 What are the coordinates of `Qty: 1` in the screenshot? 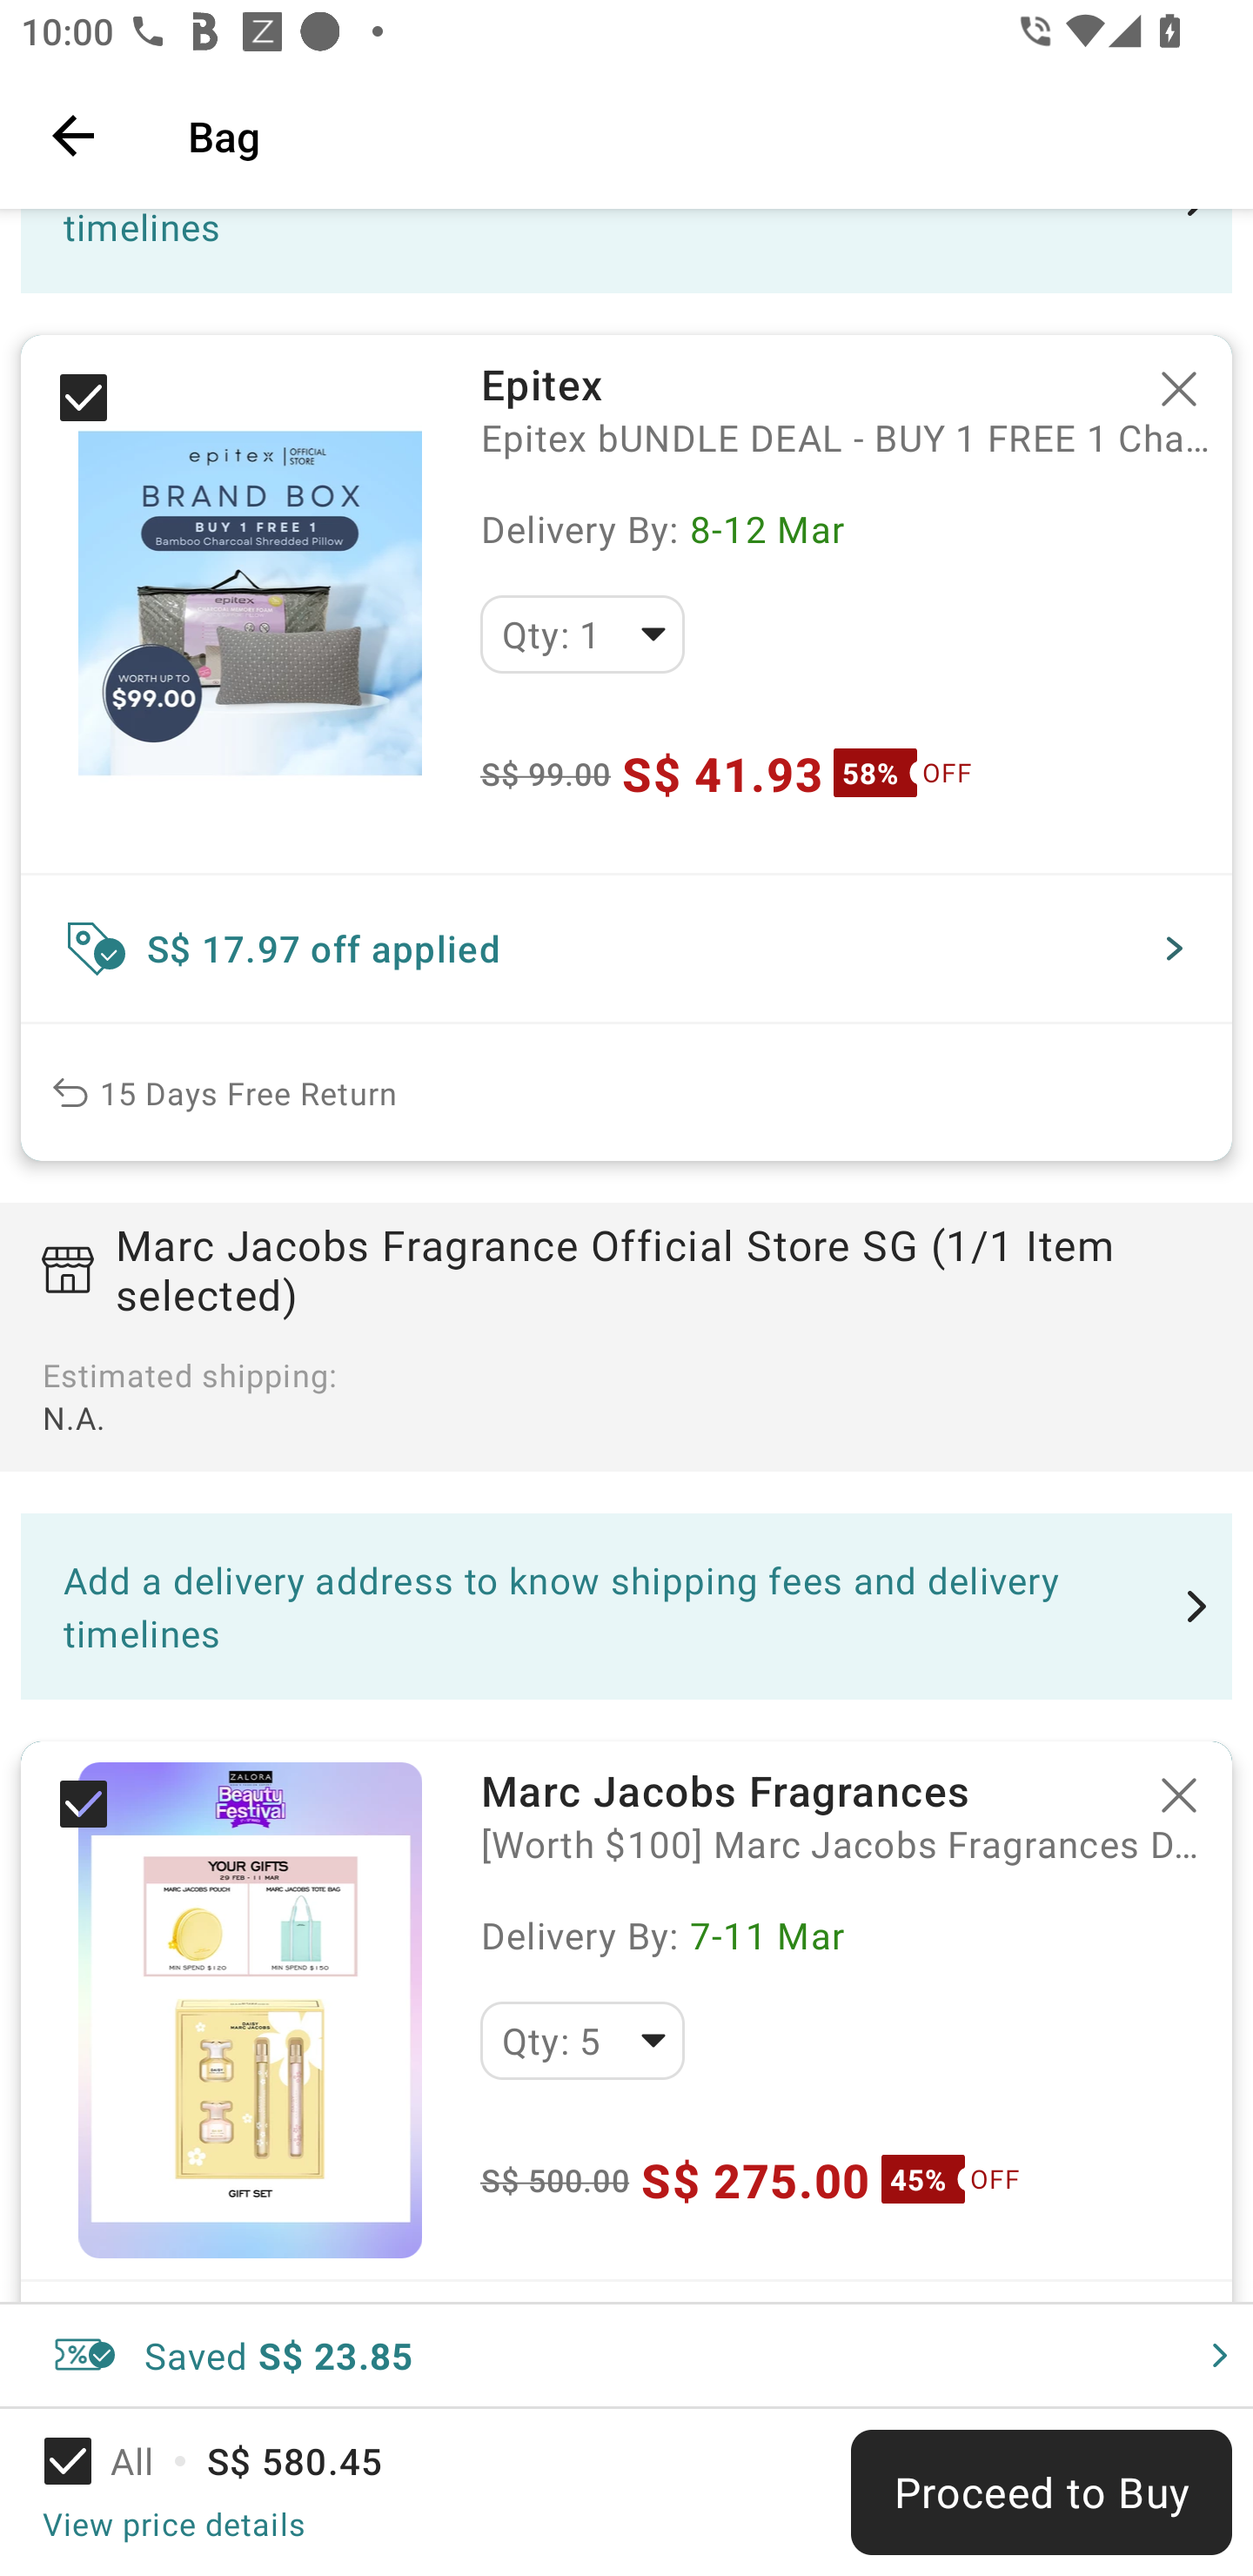 It's located at (582, 634).